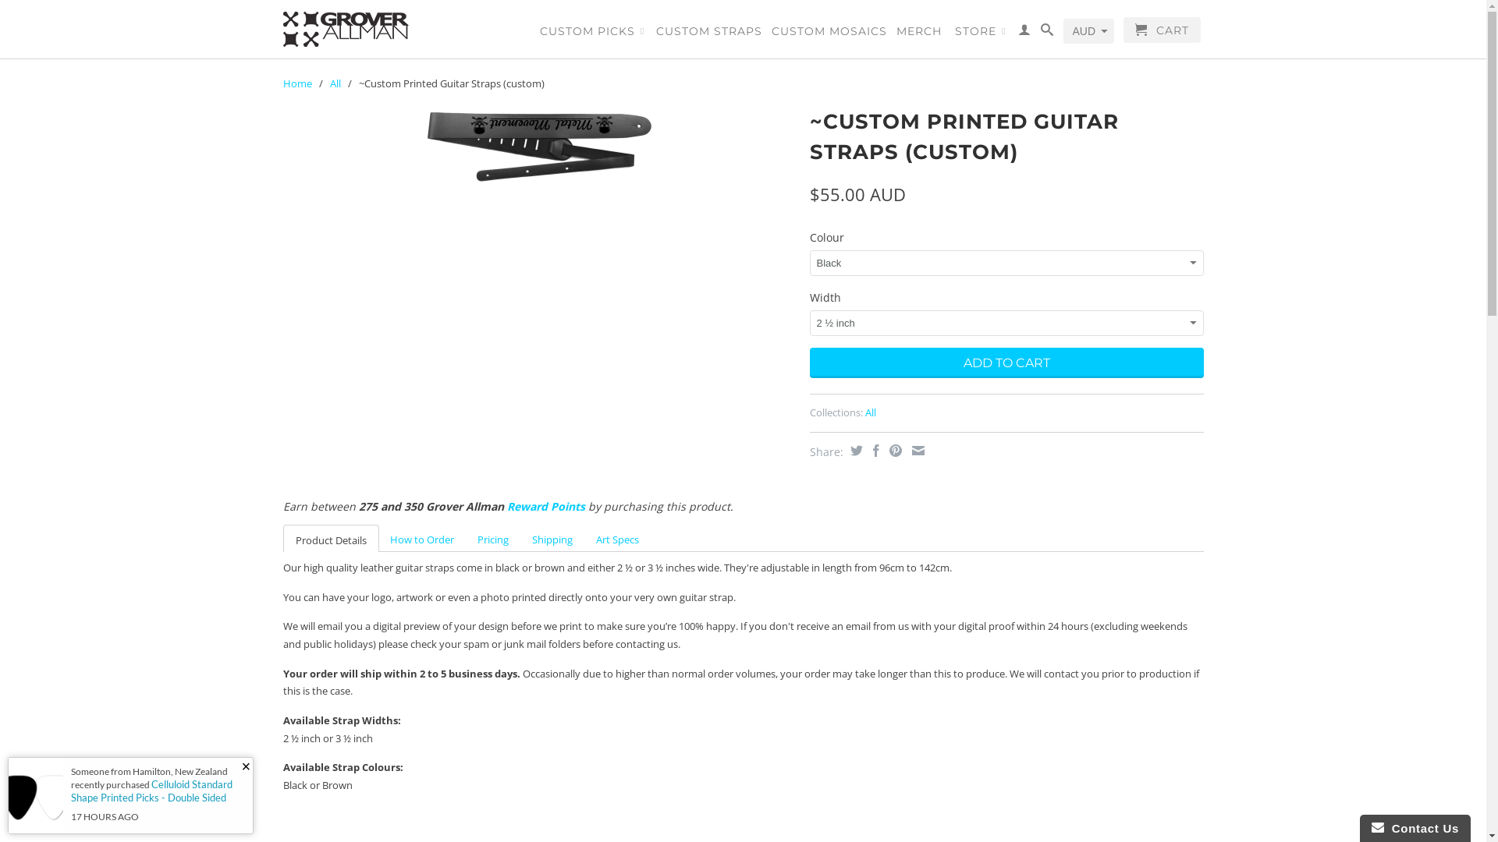 Image resolution: width=1498 pixels, height=842 pixels. What do you see at coordinates (392, 30) in the screenshot?
I see `Grover Allman` at bounding box center [392, 30].